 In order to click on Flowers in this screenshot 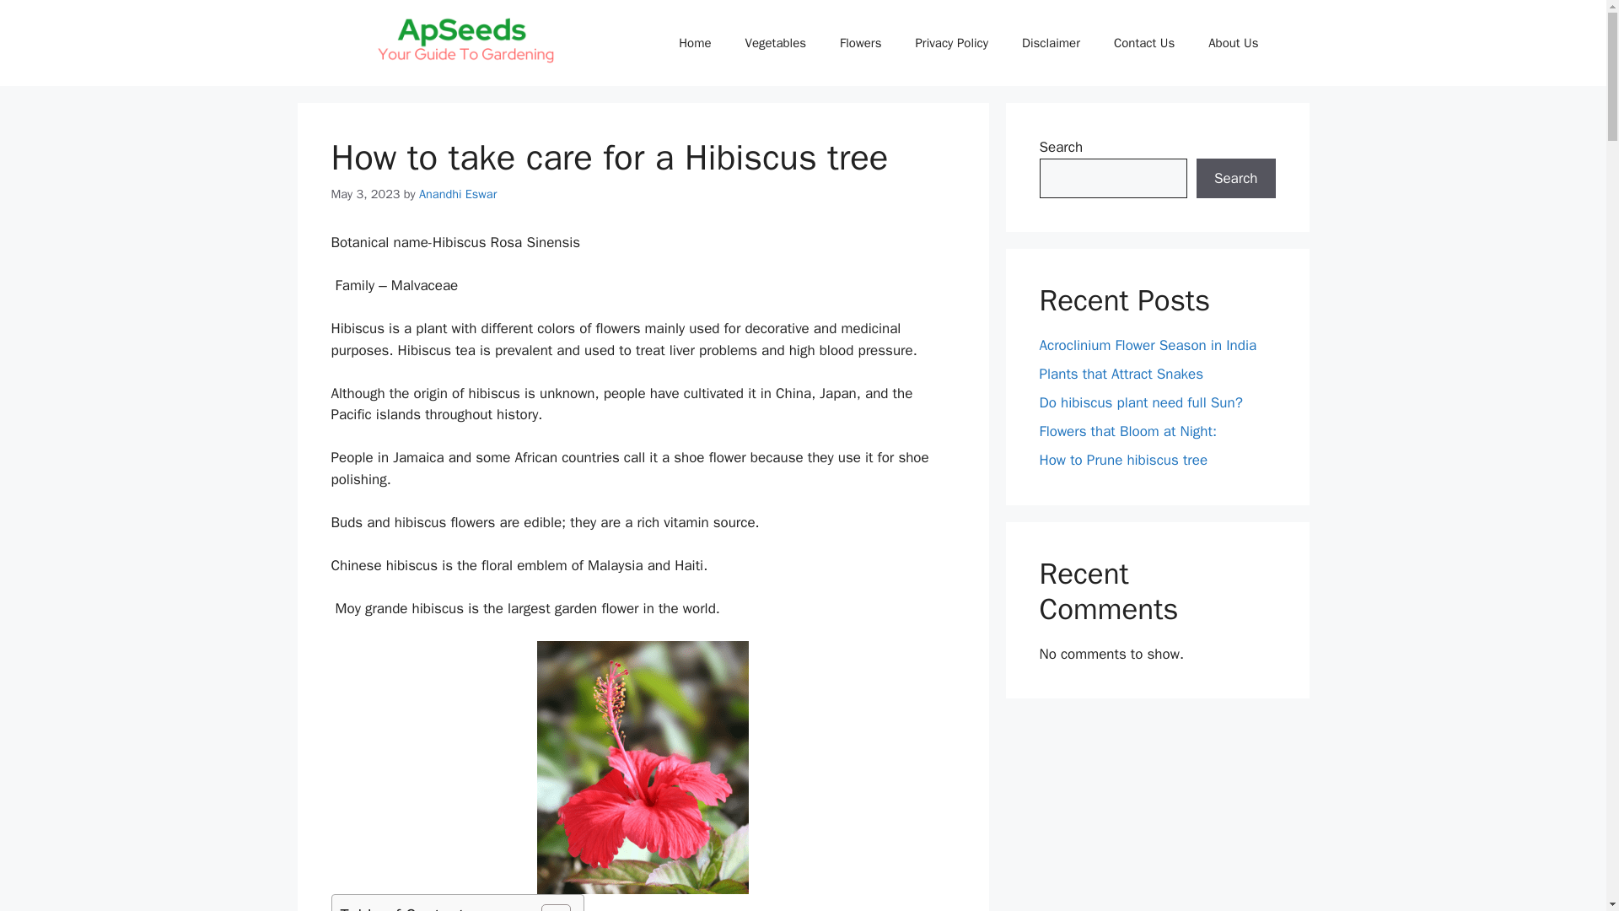, I will do `click(860, 42)`.